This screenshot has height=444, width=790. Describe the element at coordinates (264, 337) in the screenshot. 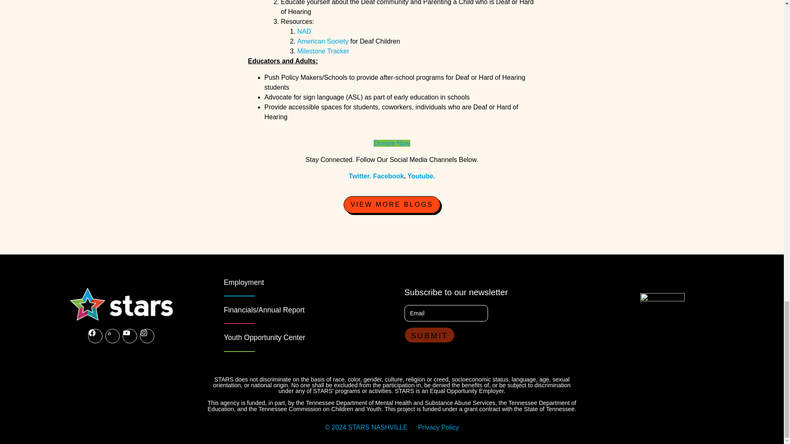

I see `Youth Opportunity Center` at that location.